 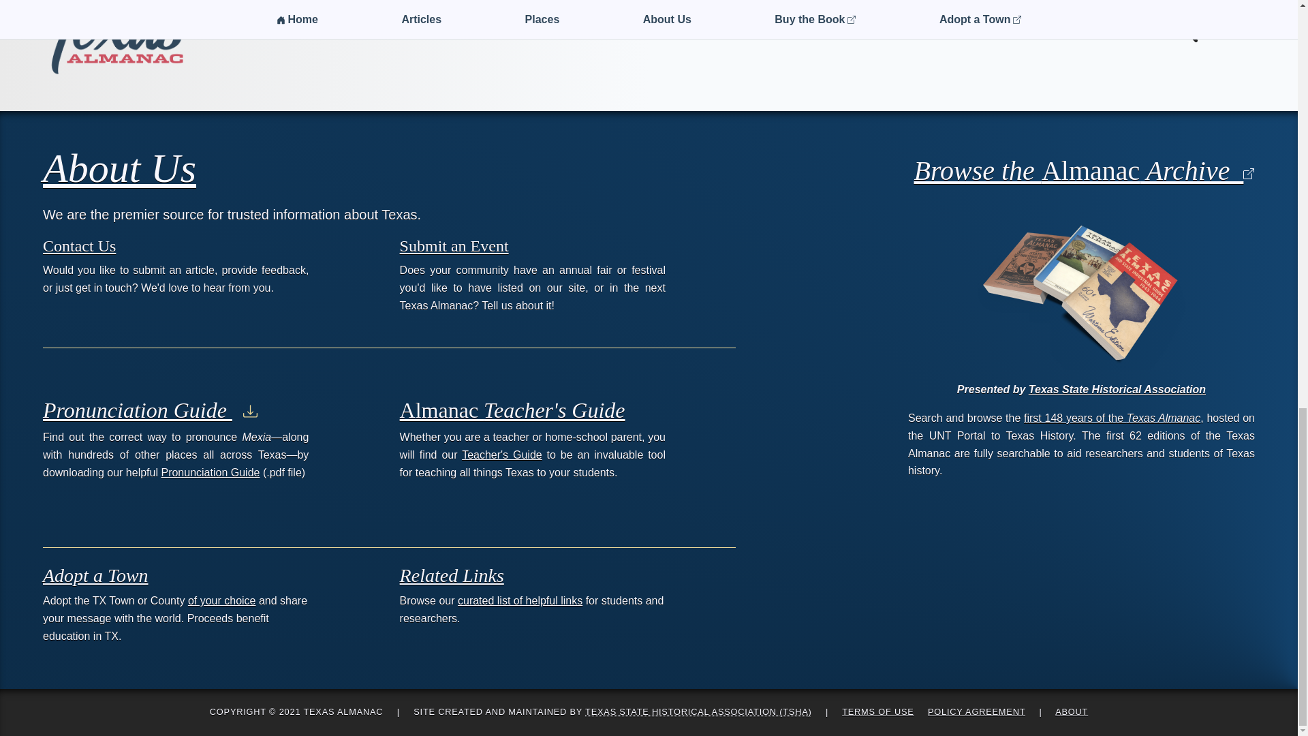 What do you see at coordinates (79, 245) in the screenshot?
I see `Contact Us` at bounding box center [79, 245].